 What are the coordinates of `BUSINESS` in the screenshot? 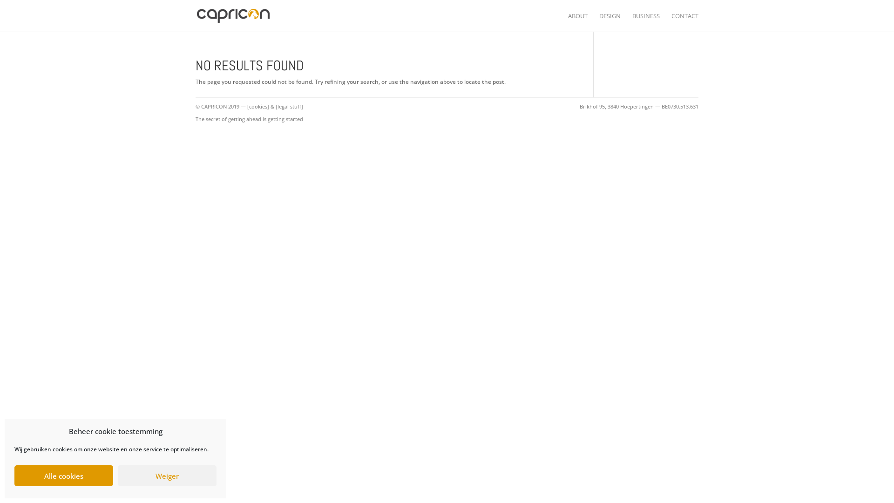 It's located at (646, 22).